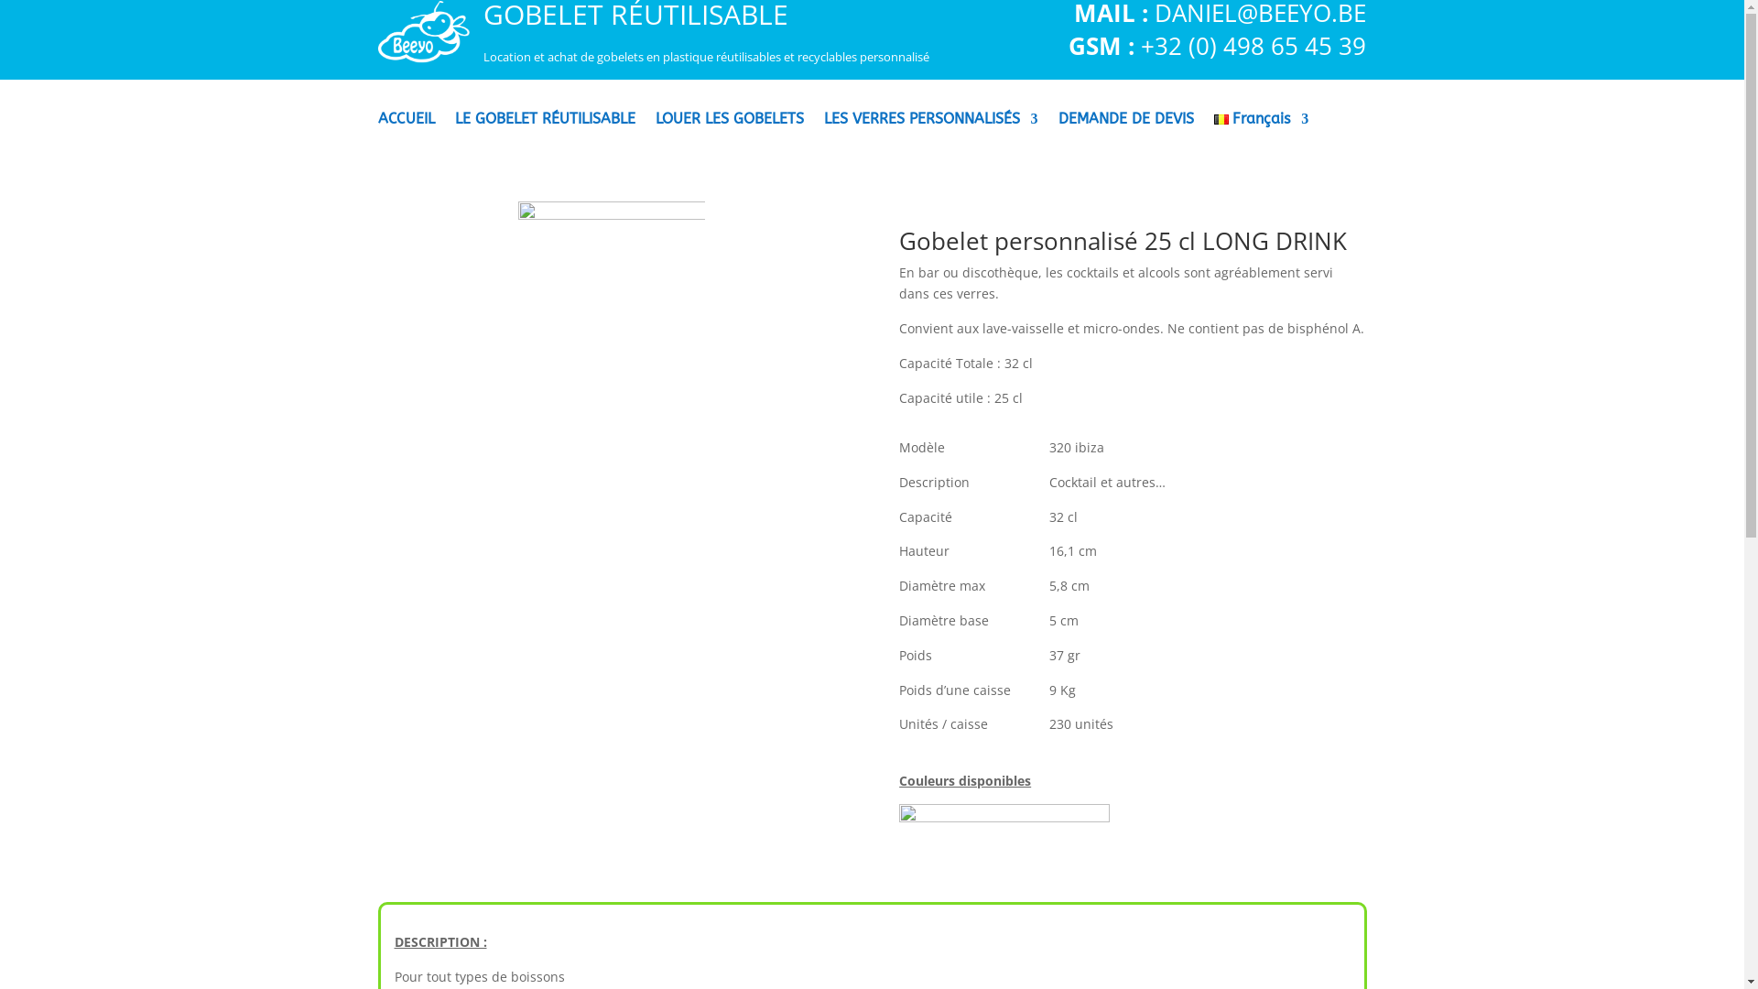 The height and width of the screenshot is (989, 1758). I want to click on +32 (0) 498 65 45 39, so click(1253, 46).